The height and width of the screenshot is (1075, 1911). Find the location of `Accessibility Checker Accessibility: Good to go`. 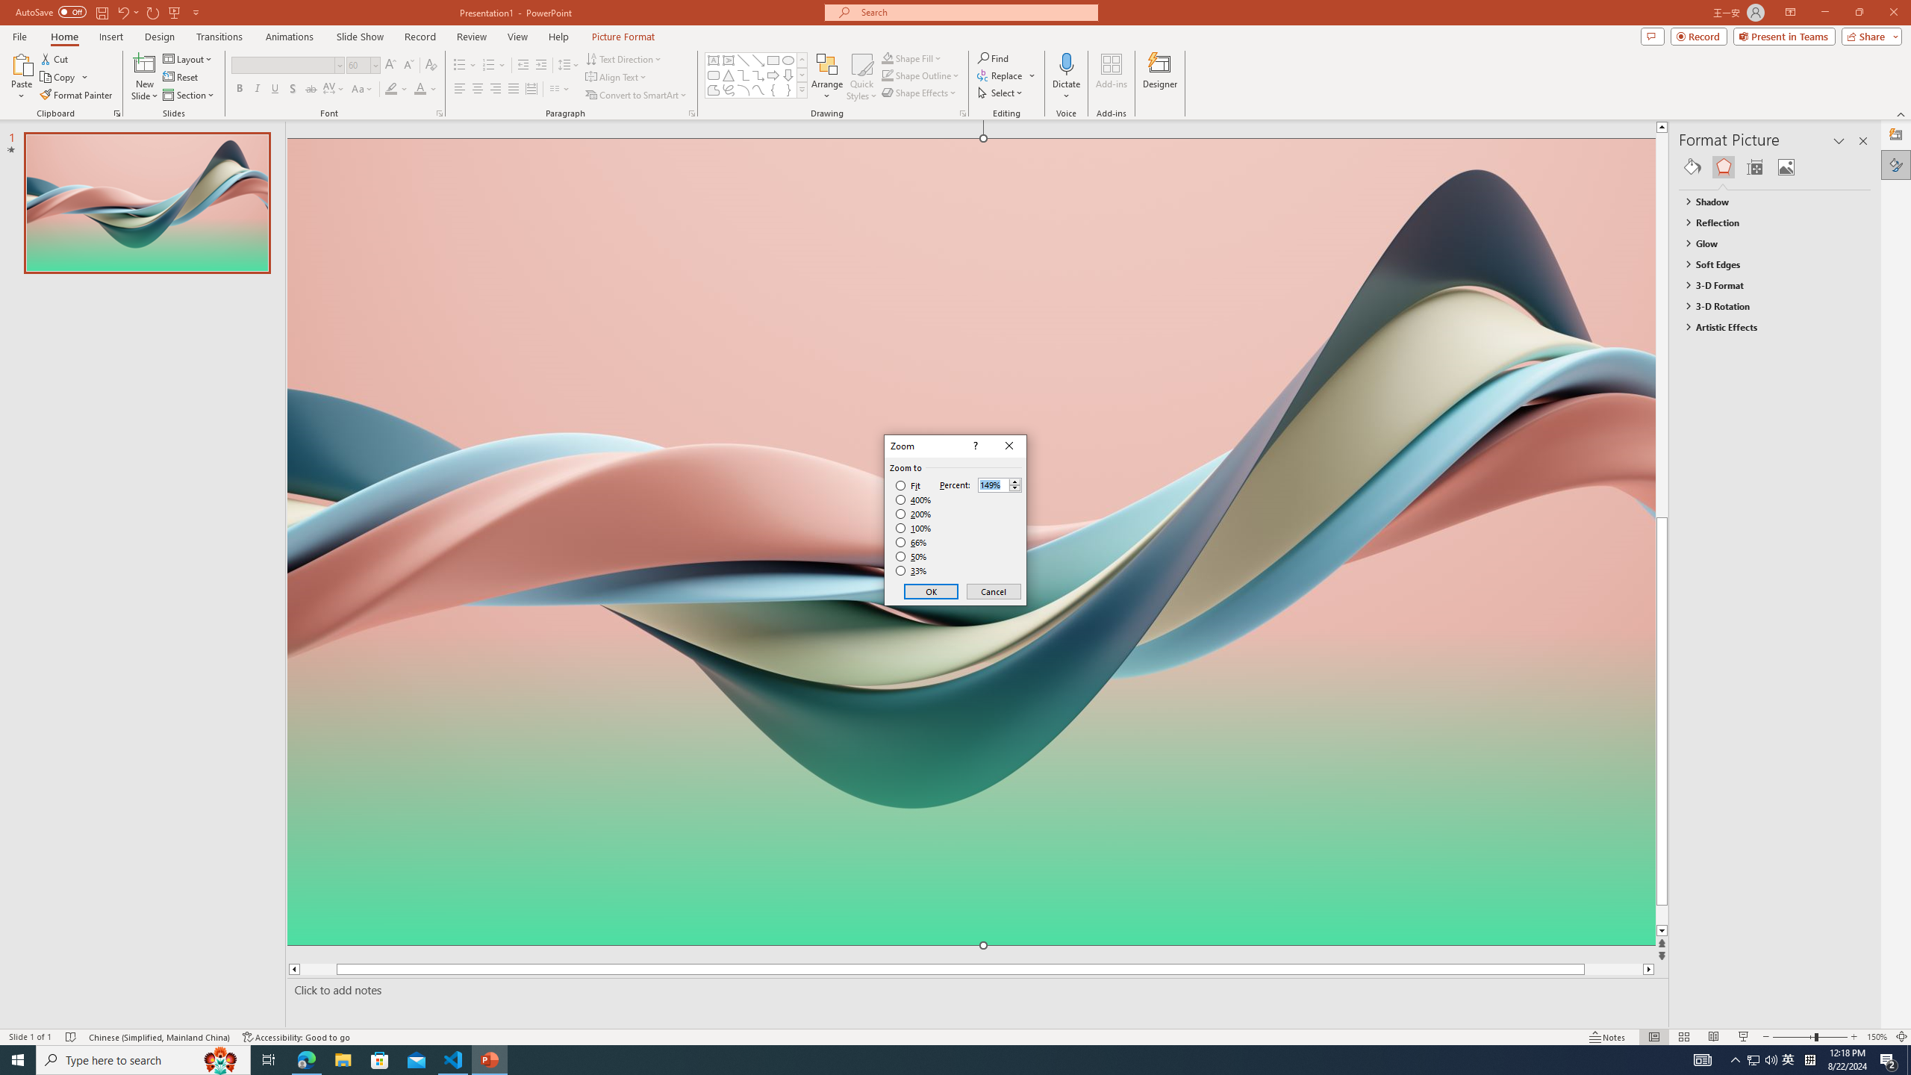

Accessibility Checker Accessibility: Good to go is located at coordinates (297, 1037).